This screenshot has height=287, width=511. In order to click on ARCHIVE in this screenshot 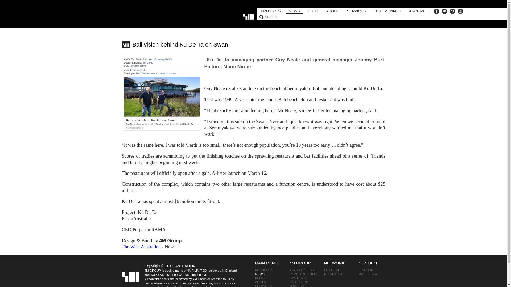, I will do `click(417, 11)`.